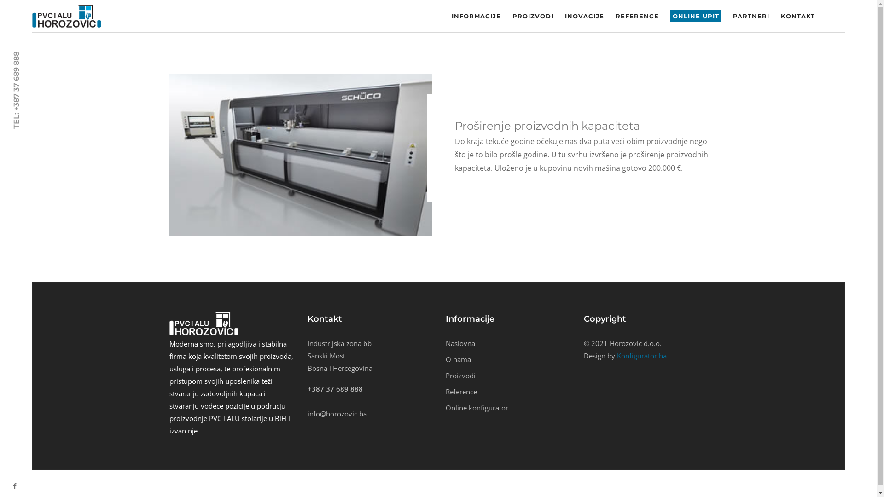  What do you see at coordinates (476, 16) in the screenshot?
I see `INFORMACIJE` at bounding box center [476, 16].